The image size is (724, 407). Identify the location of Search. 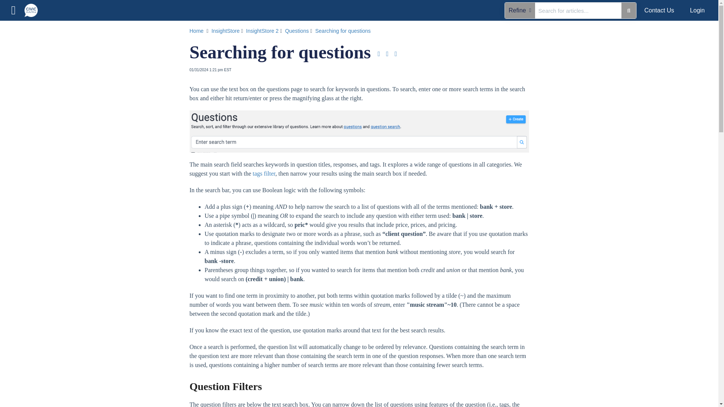
(628, 10).